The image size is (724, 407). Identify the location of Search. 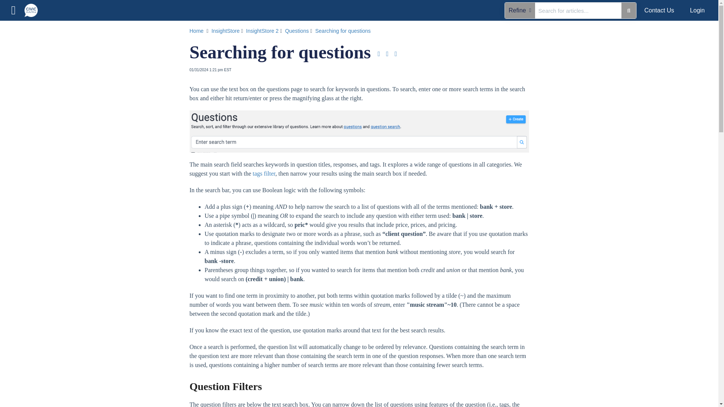
(628, 10).